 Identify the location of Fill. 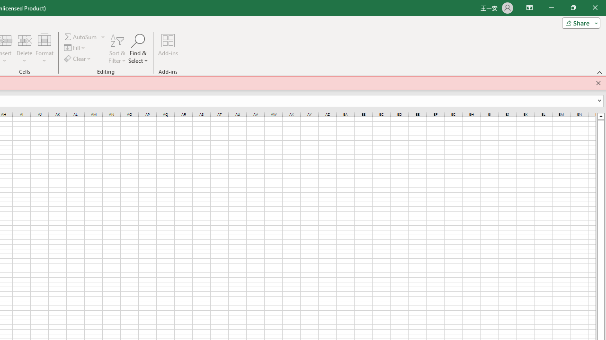
(75, 48).